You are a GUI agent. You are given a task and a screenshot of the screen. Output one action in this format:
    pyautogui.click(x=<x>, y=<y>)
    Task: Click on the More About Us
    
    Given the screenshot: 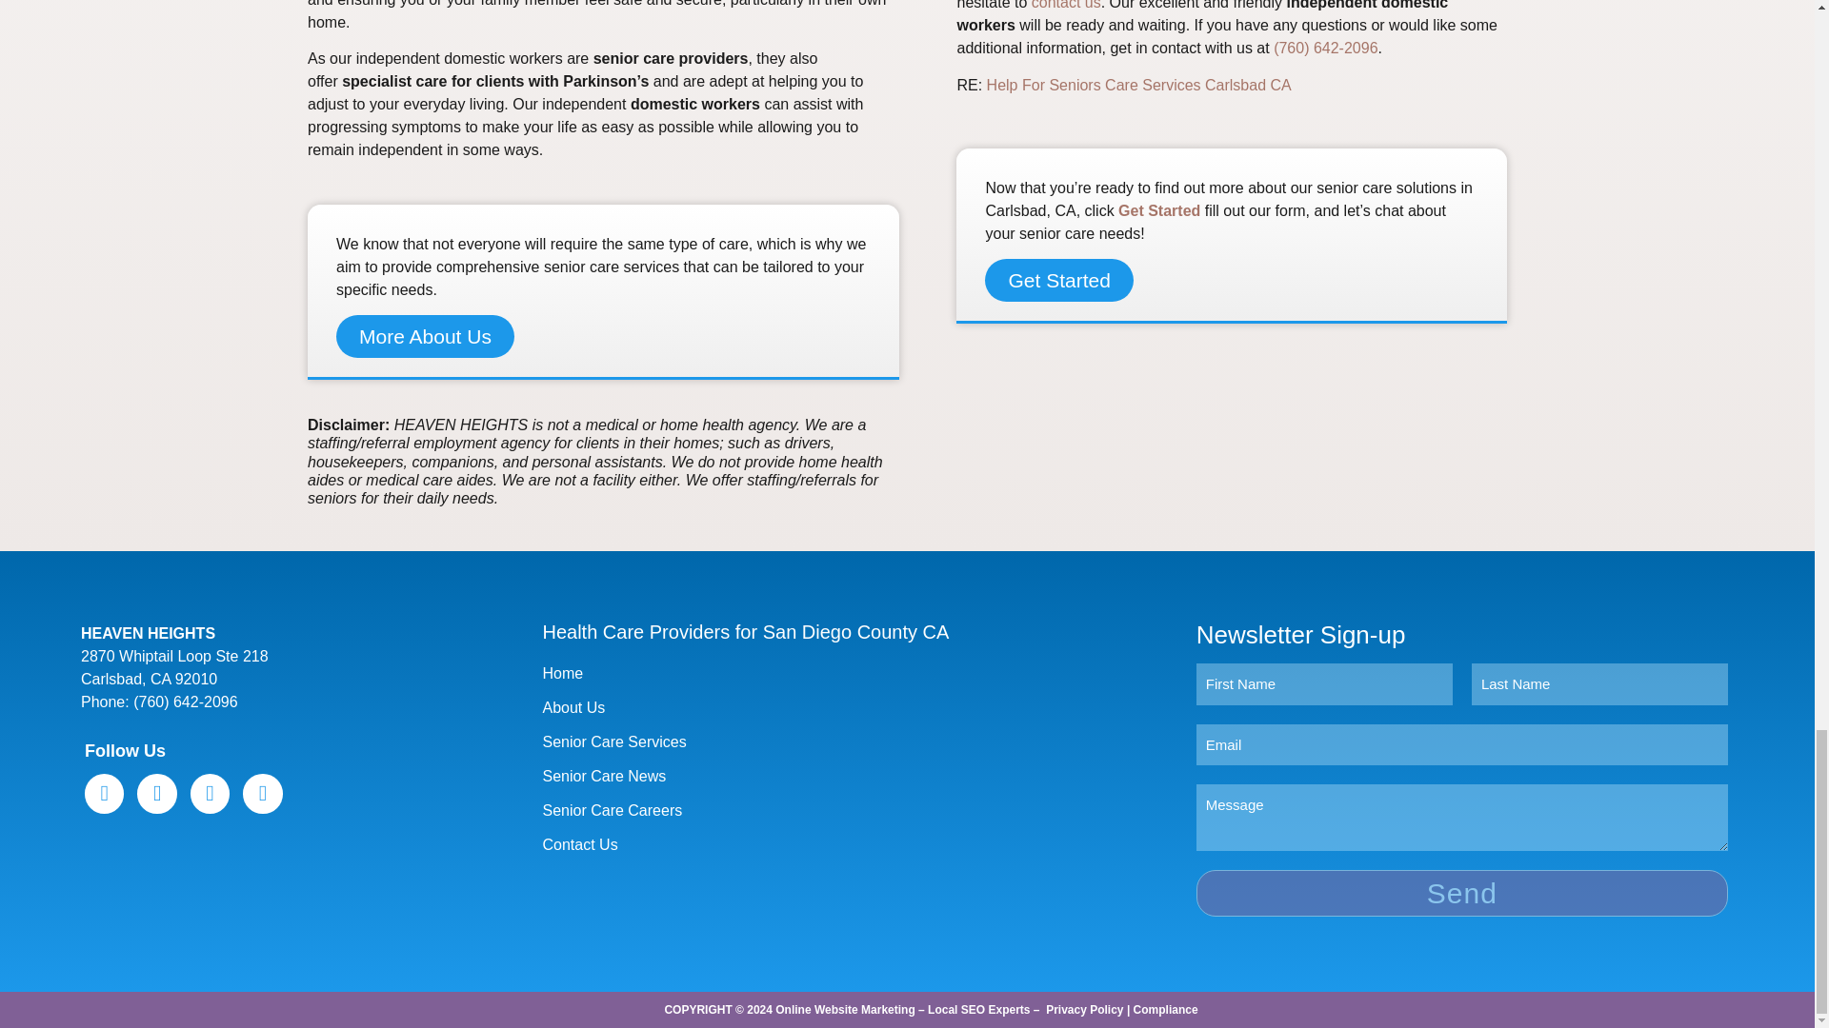 What is the action you would take?
    pyautogui.click(x=425, y=335)
    